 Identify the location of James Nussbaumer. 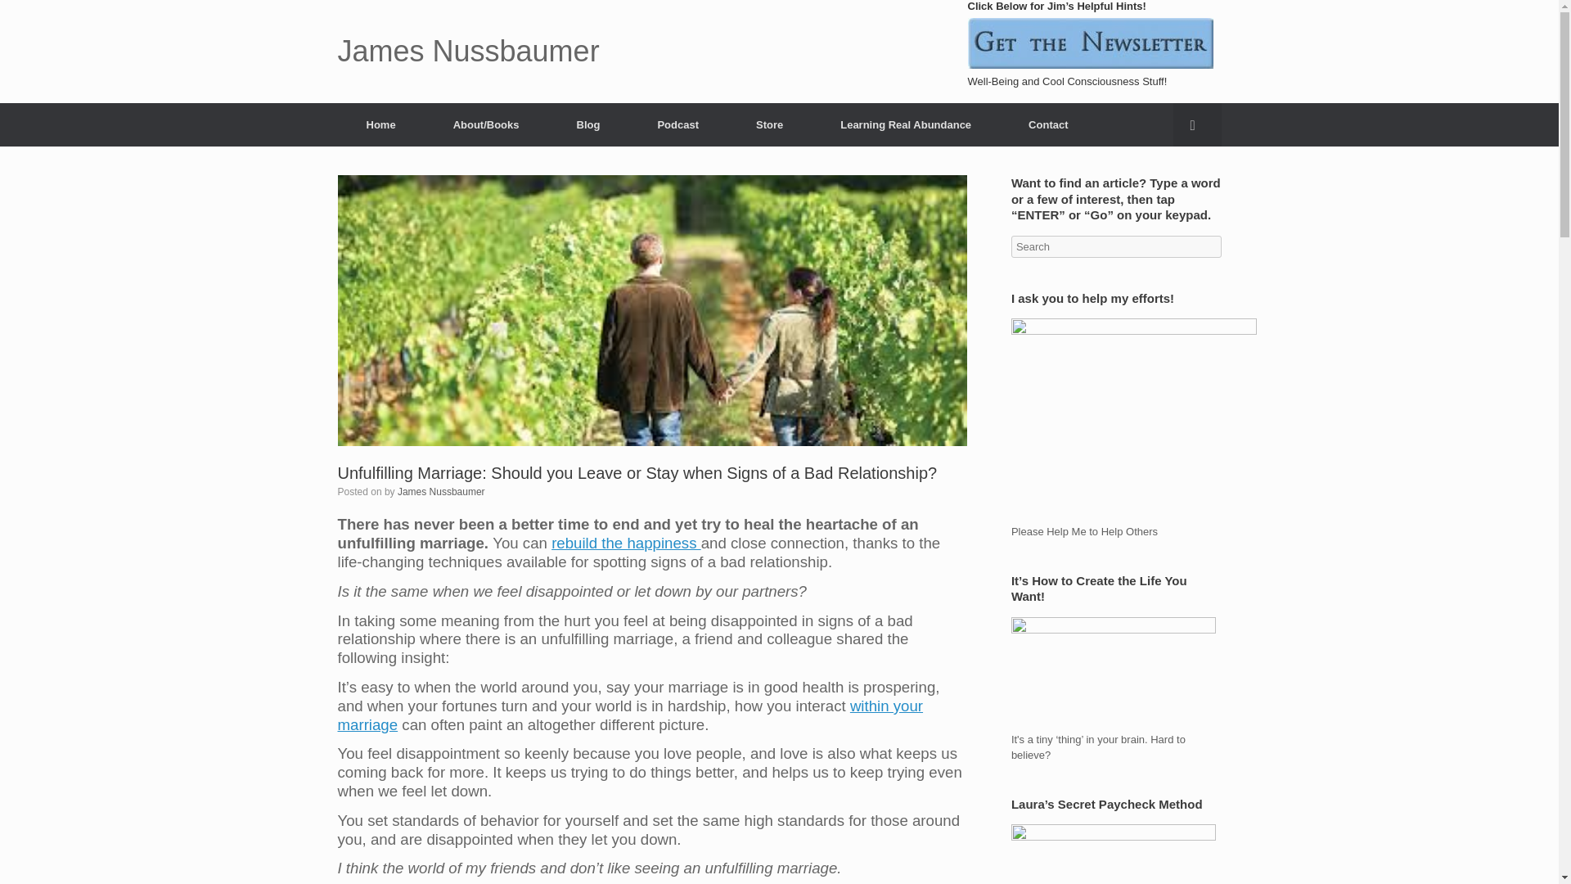
(468, 52).